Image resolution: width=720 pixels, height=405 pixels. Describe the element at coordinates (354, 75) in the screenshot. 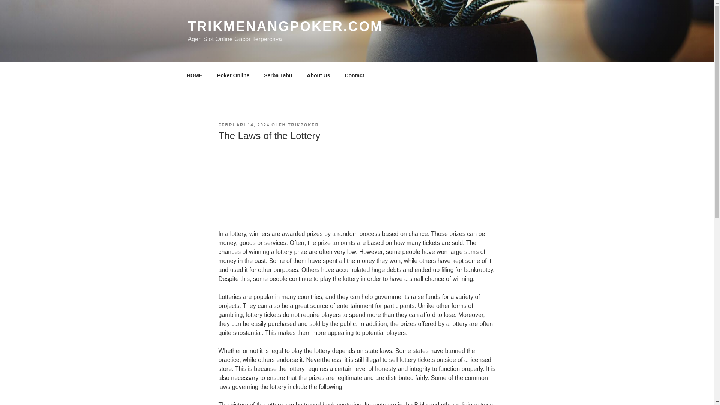

I see `Contact` at that location.